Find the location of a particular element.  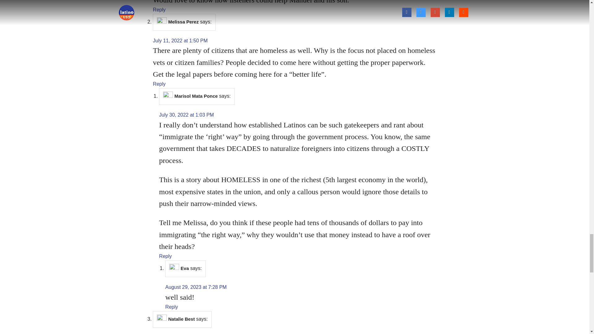

August 29, 2023 at 7:28 PM is located at coordinates (196, 287).